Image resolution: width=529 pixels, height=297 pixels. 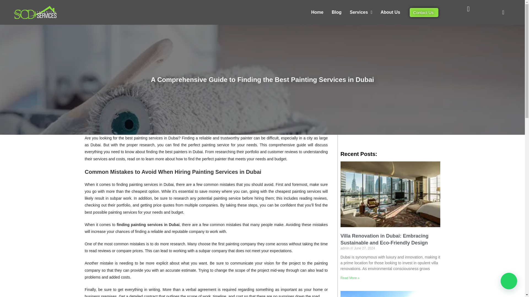 What do you see at coordinates (390, 18) in the screenshot?
I see `About Us` at bounding box center [390, 18].